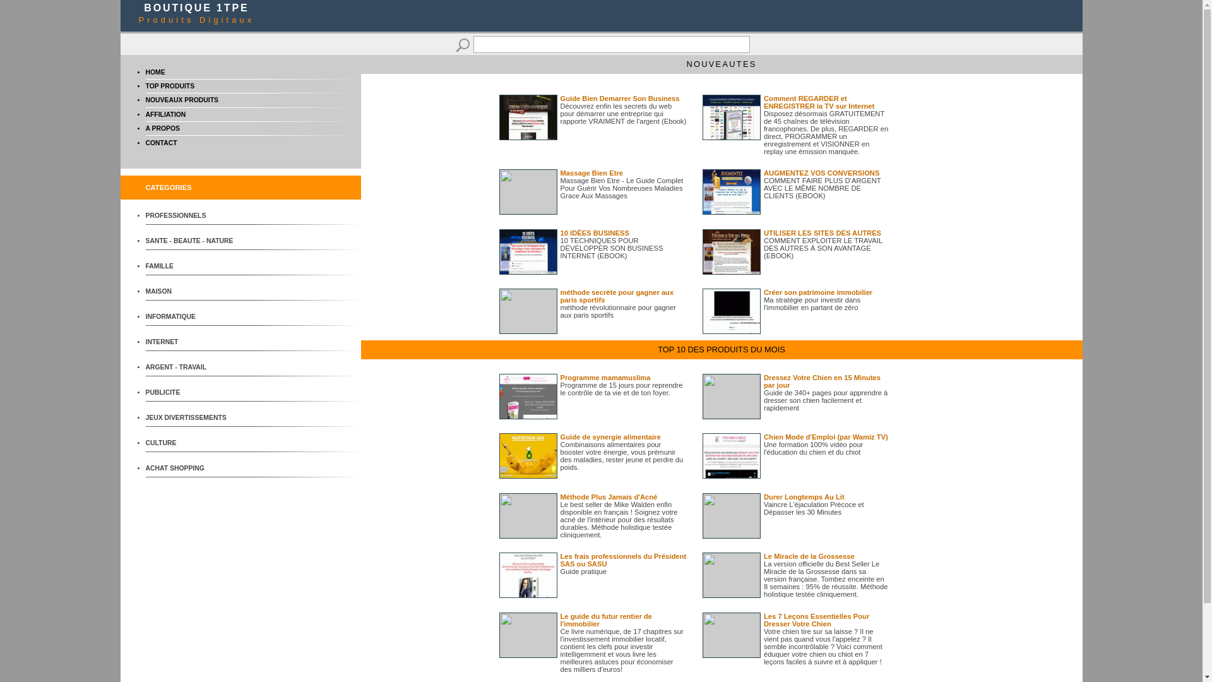 The image size is (1212, 682). What do you see at coordinates (611, 437) in the screenshot?
I see `Guide de synergie alimentaire` at bounding box center [611, 437].